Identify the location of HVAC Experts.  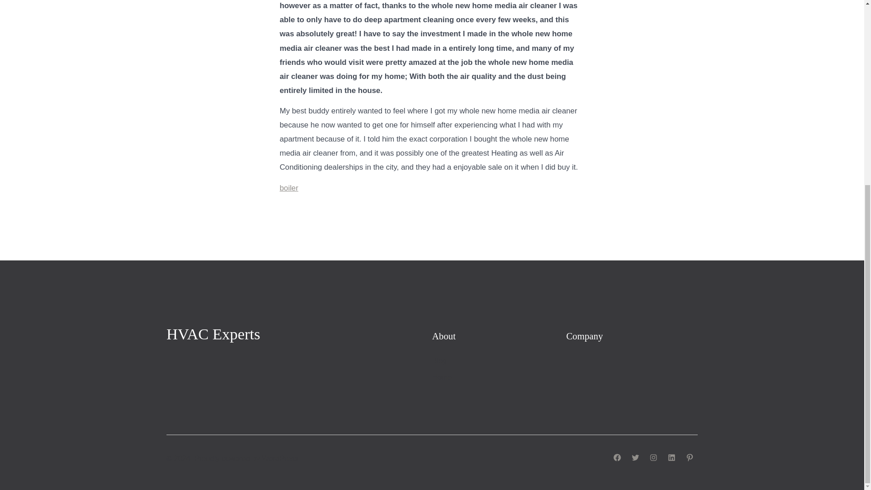
(213, 335).